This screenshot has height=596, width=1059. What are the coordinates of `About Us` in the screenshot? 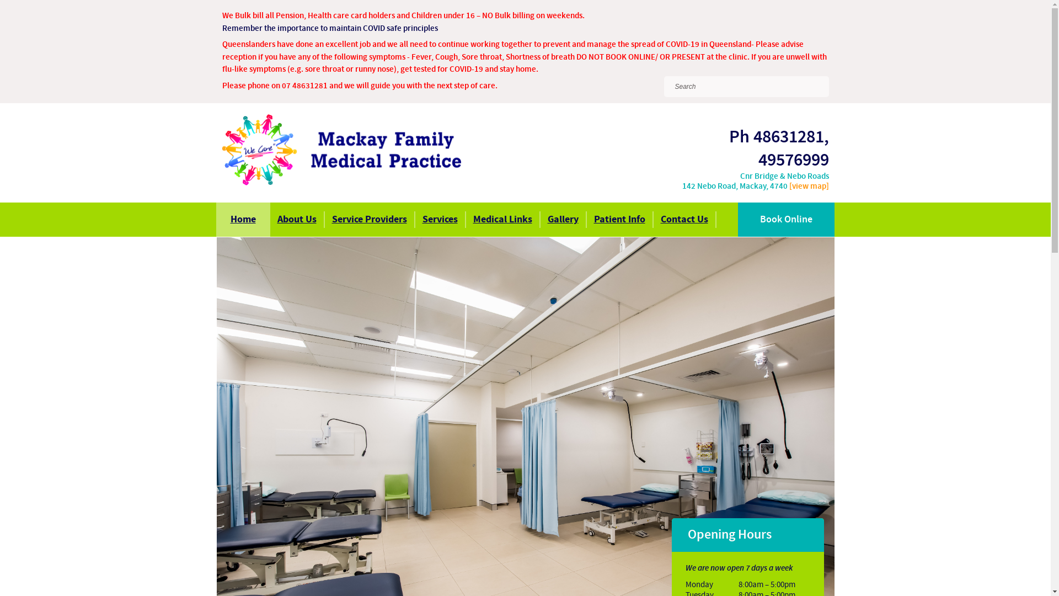 It's located at (297, 220).